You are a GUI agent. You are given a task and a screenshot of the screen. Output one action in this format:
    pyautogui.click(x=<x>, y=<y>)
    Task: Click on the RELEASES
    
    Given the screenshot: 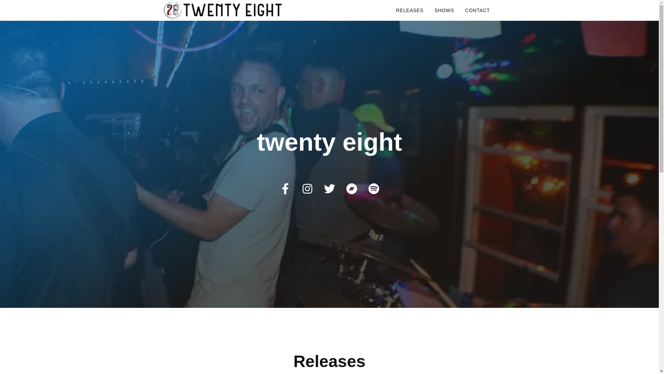 What is the action you would take?
    pyautogui.click(x=410, y=10)
    